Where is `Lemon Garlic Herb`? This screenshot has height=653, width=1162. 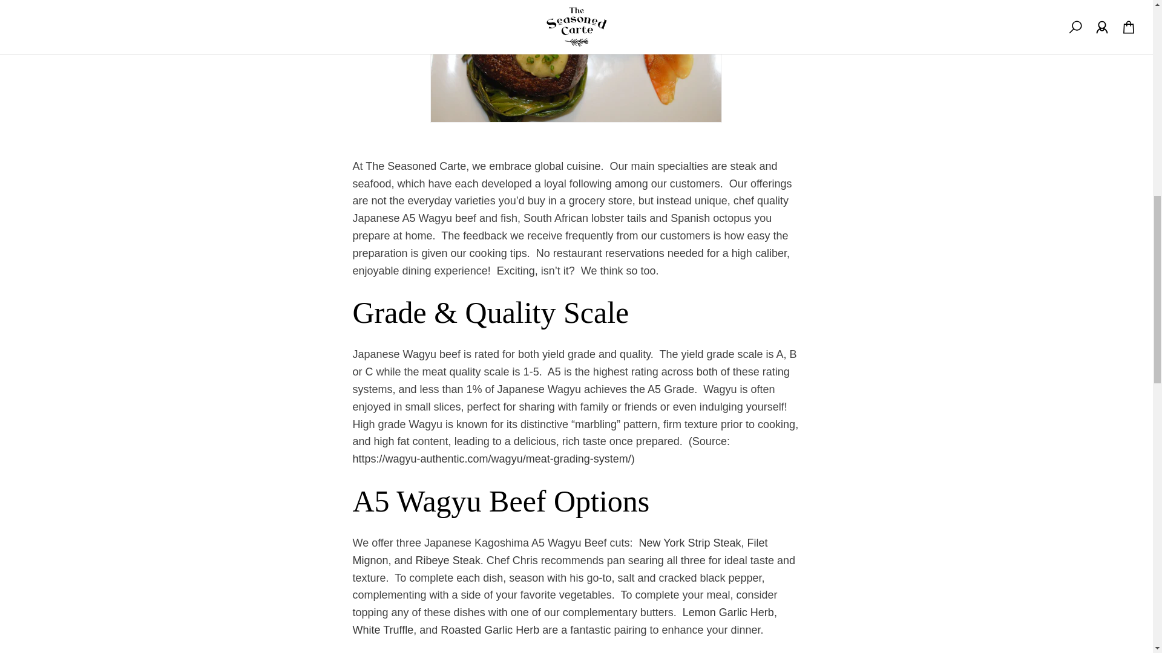
Lemon Garlic Herb is located at coordinates (728, 612).